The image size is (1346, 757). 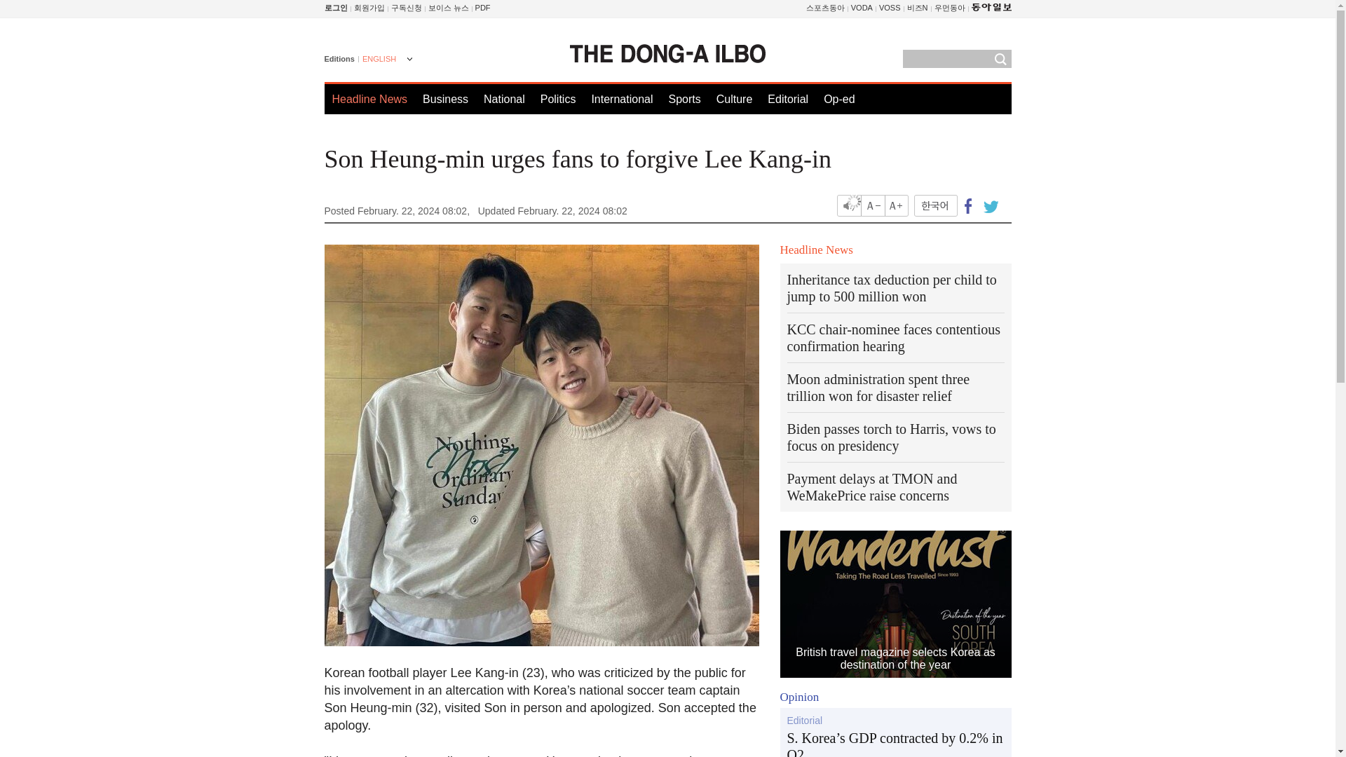 I want to click on VODA, so click(x=861, y=8).